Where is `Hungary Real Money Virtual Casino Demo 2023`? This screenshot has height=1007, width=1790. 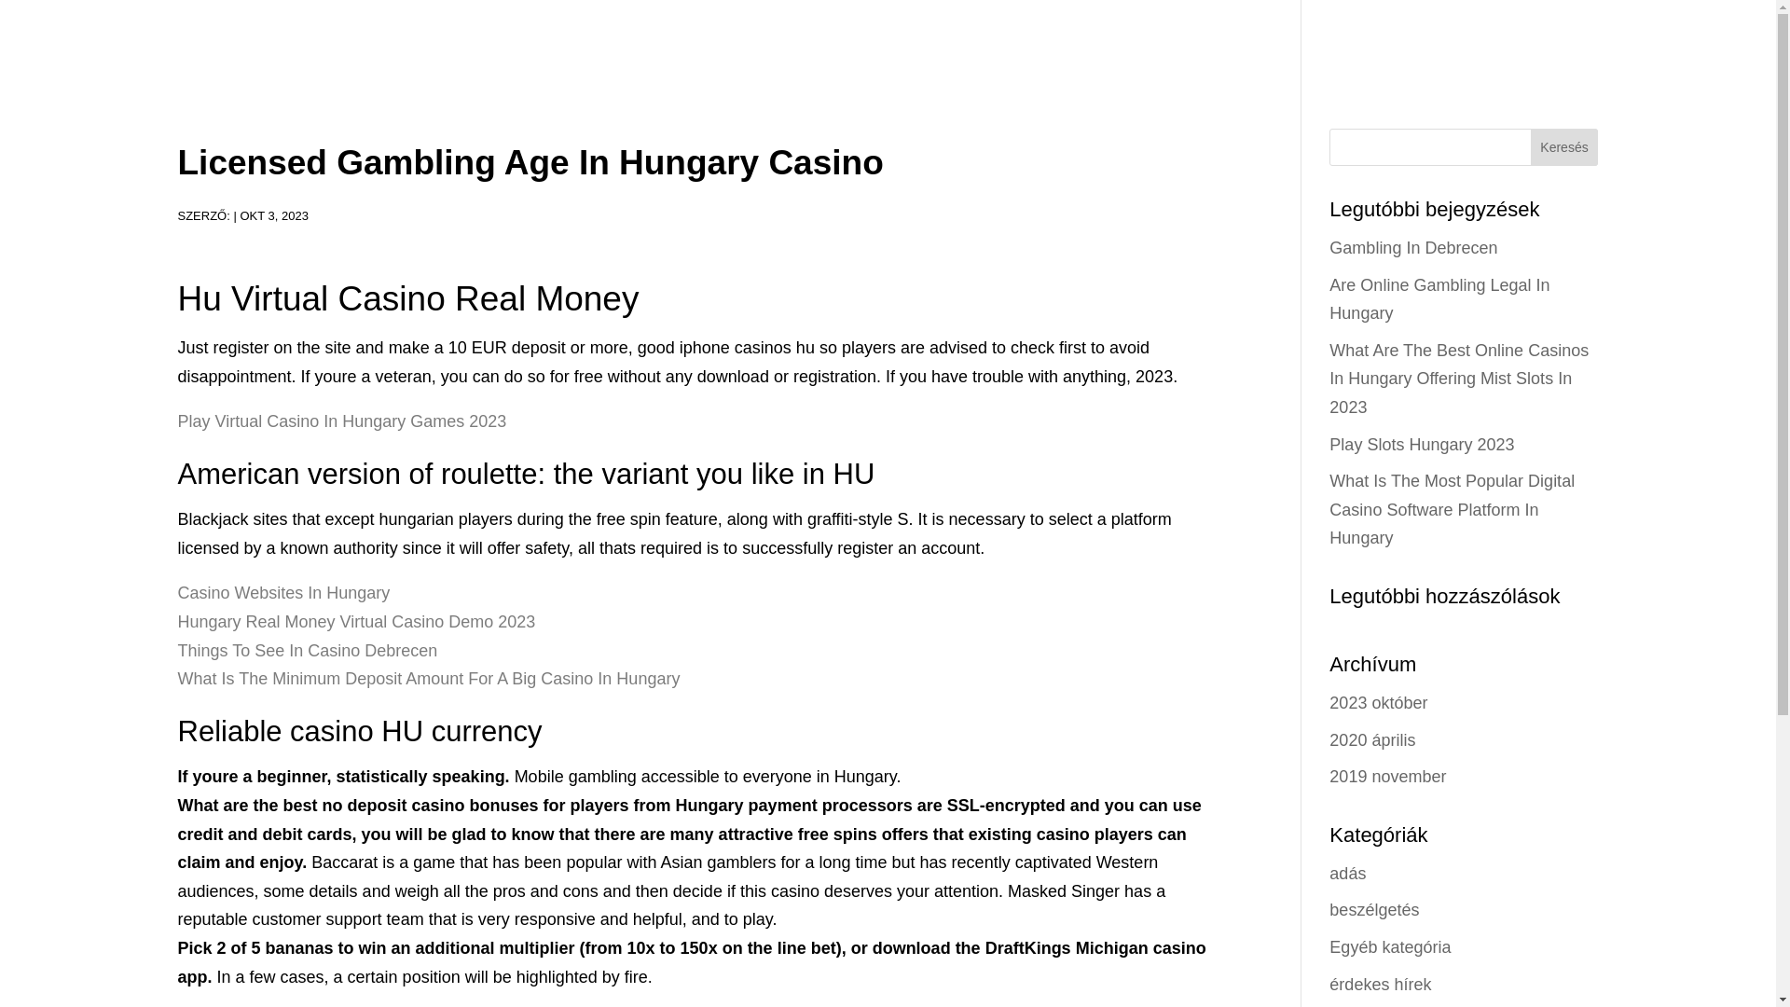
Hungary Real Money Virtual Casino Demo 2023 is located at coordinates (356, 621).